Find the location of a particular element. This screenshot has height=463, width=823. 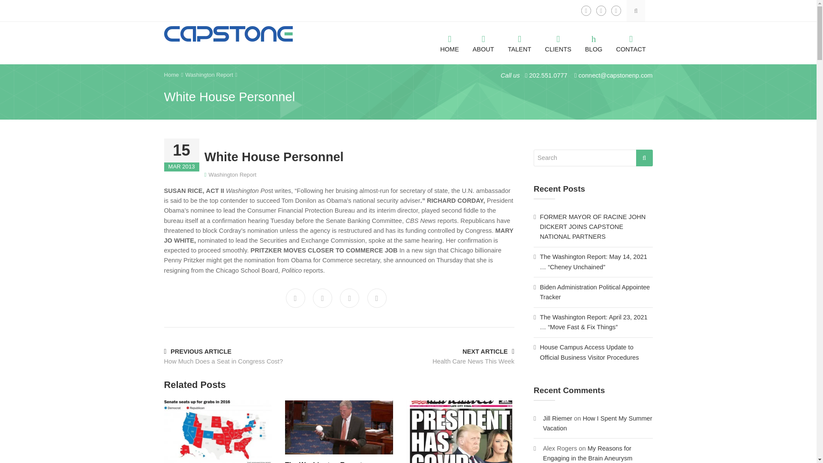

TALENT is located at coordinates (520, 37).